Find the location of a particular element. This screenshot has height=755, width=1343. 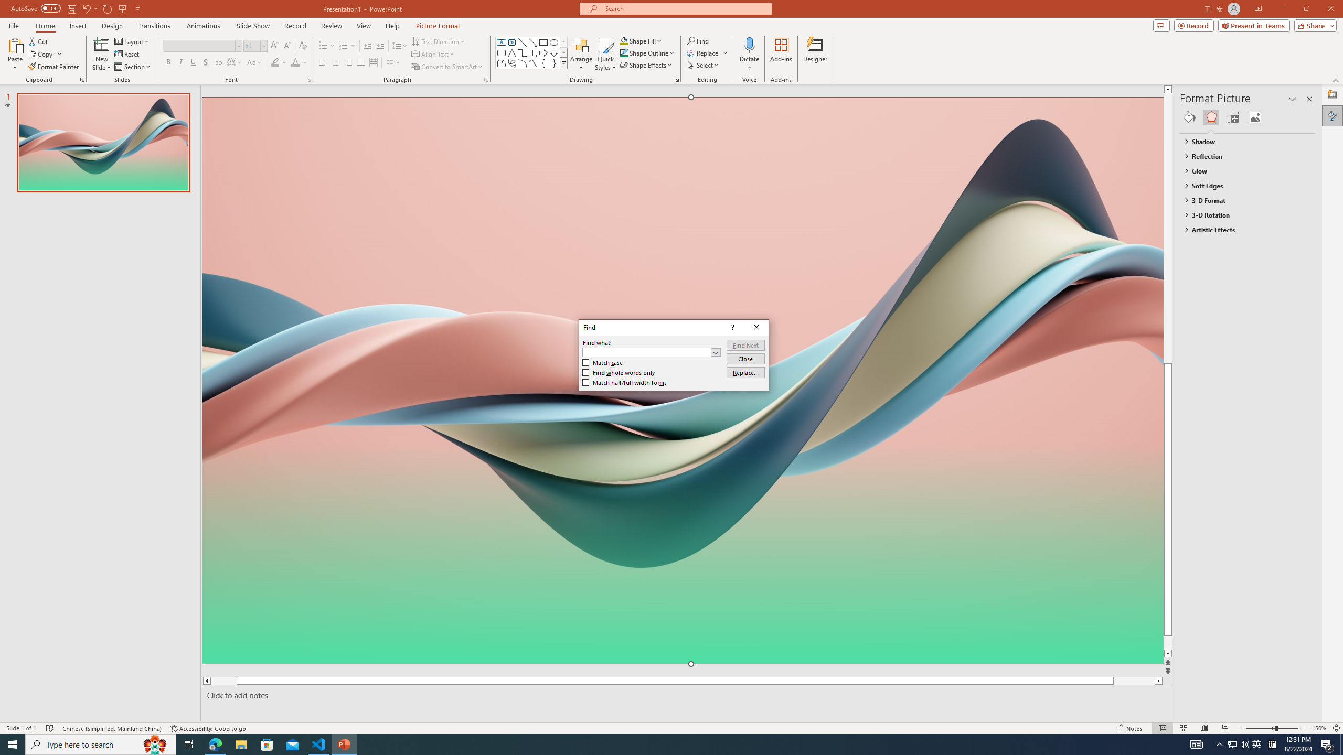

Rectangle: Rounded Corners is located at coordinates (502, 52).